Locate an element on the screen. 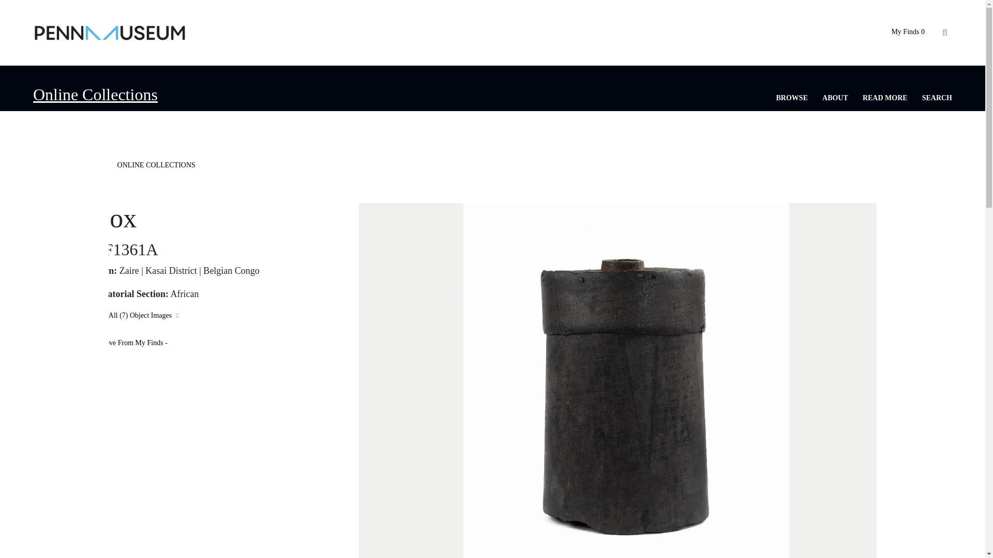 This screenshot has height=558, width=993. Online Collections is located at coordinates (95, 94).